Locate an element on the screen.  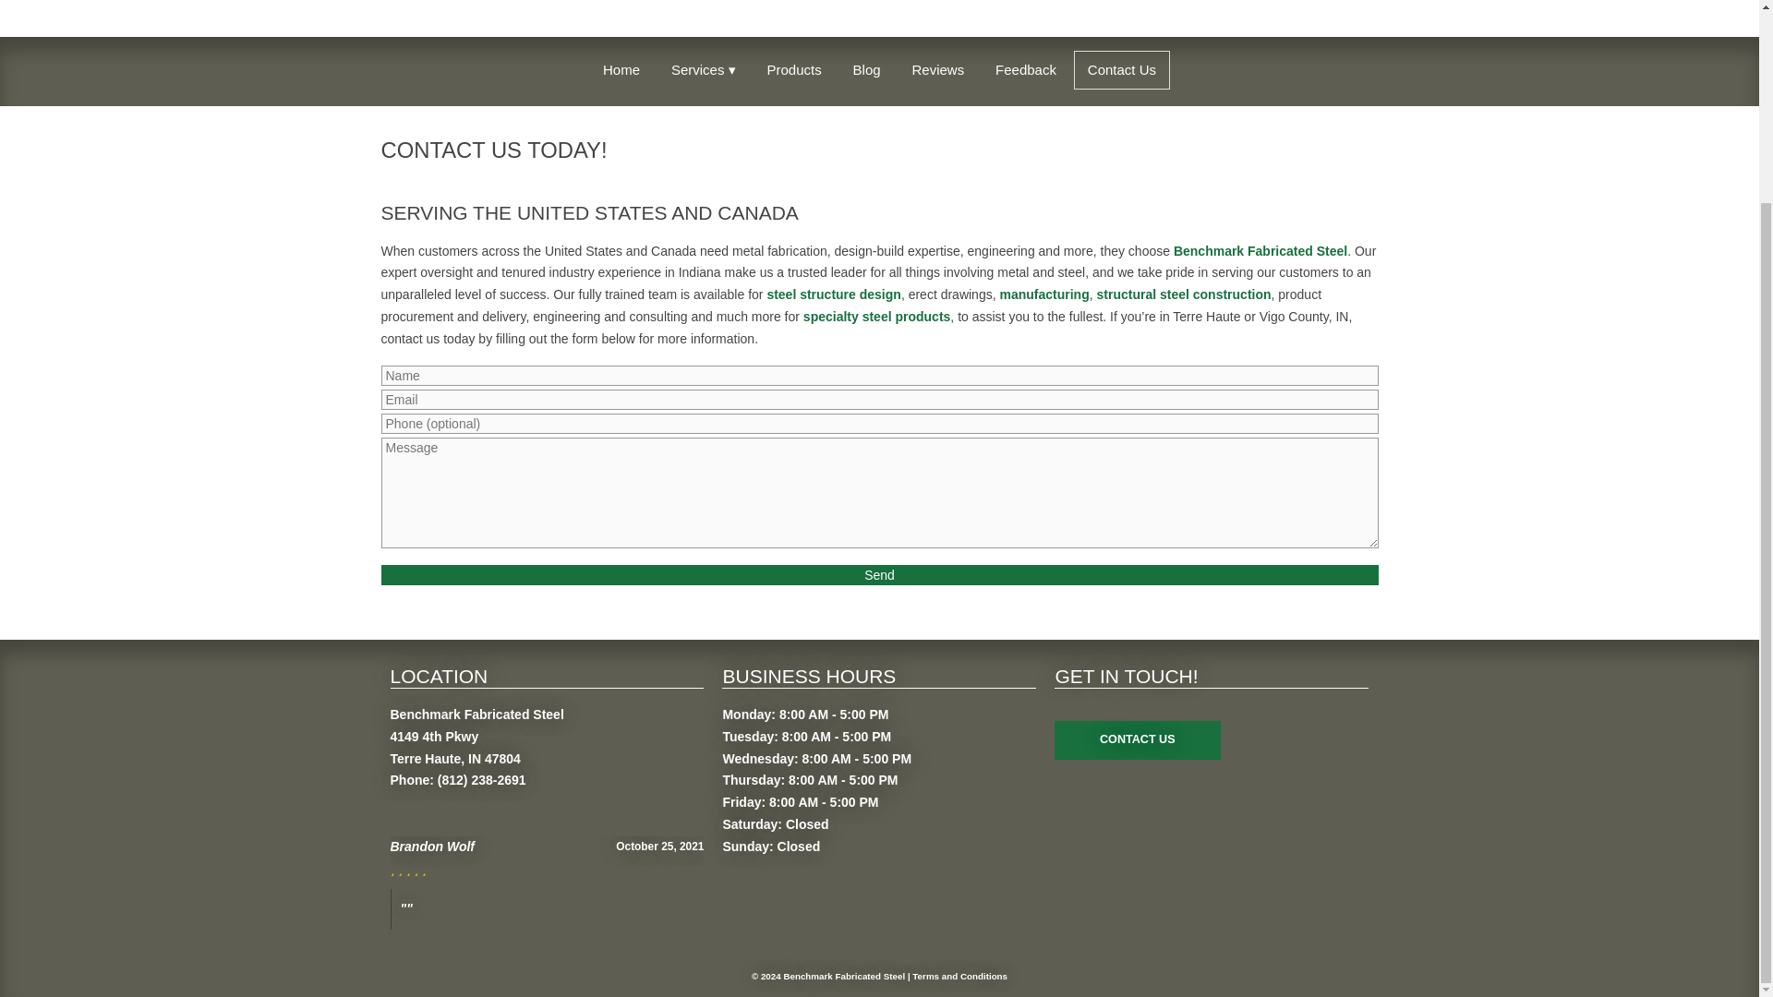
manufacturing is located at coordinates (1043, 294).